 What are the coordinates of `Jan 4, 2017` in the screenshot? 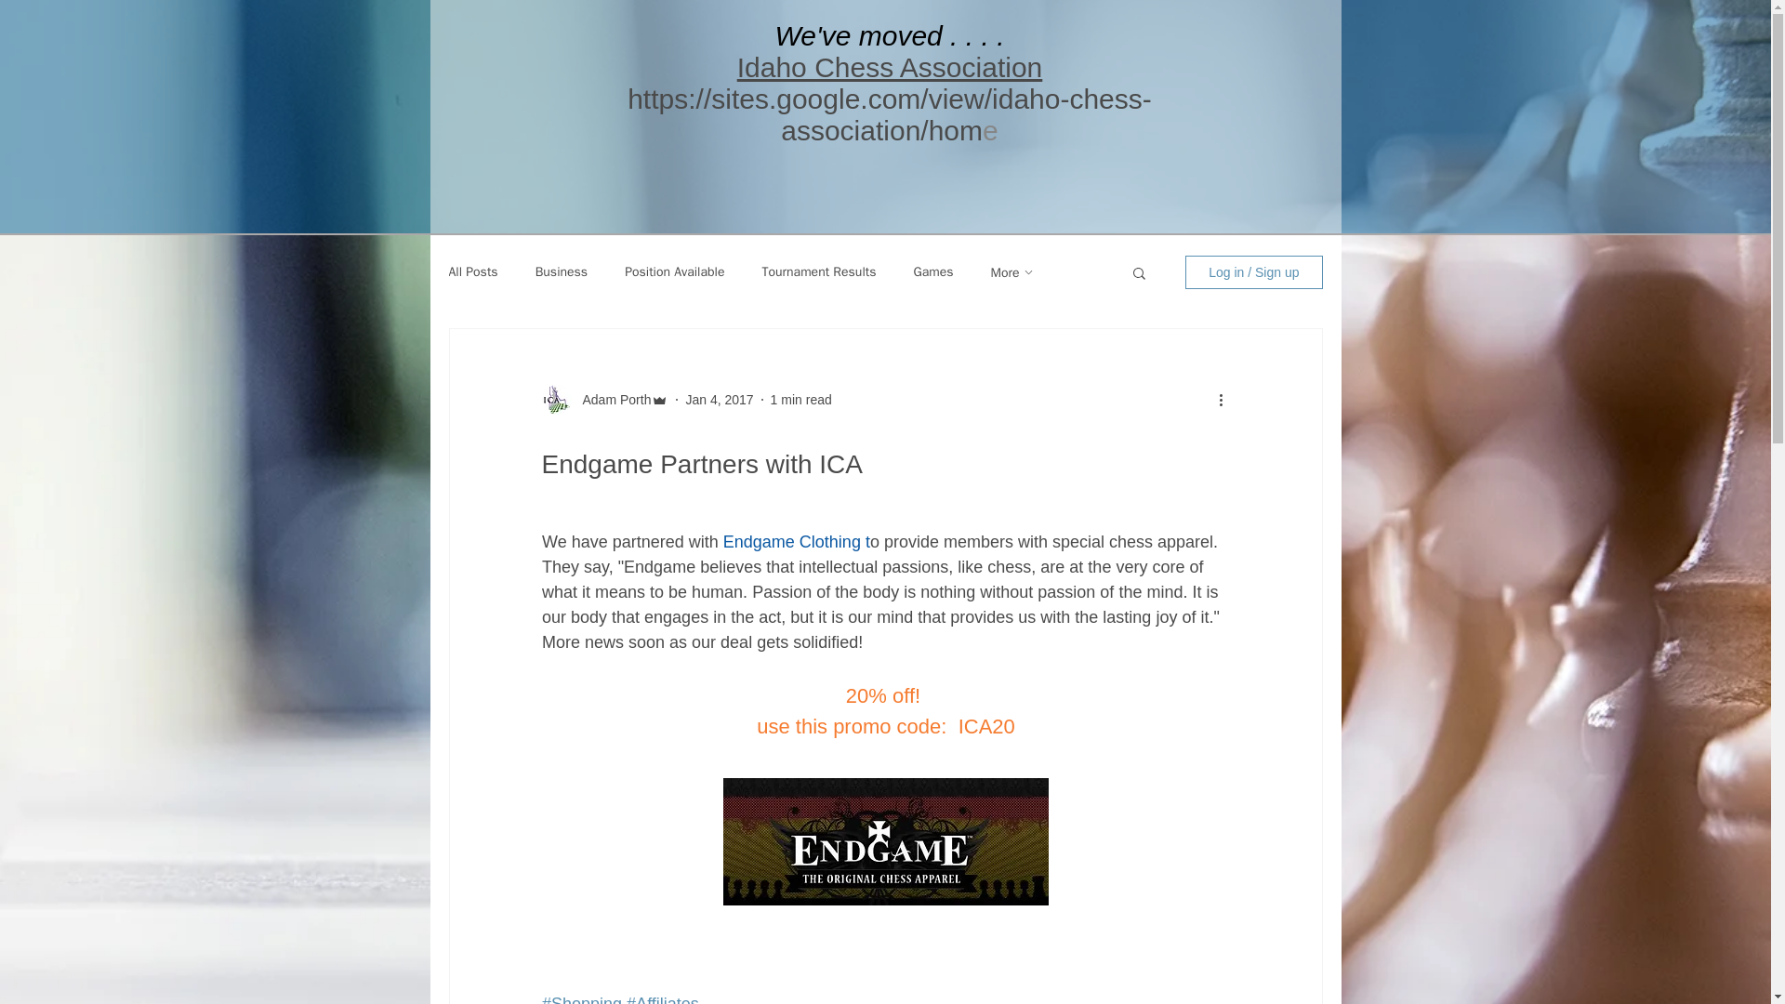 It's located at (720, 400).